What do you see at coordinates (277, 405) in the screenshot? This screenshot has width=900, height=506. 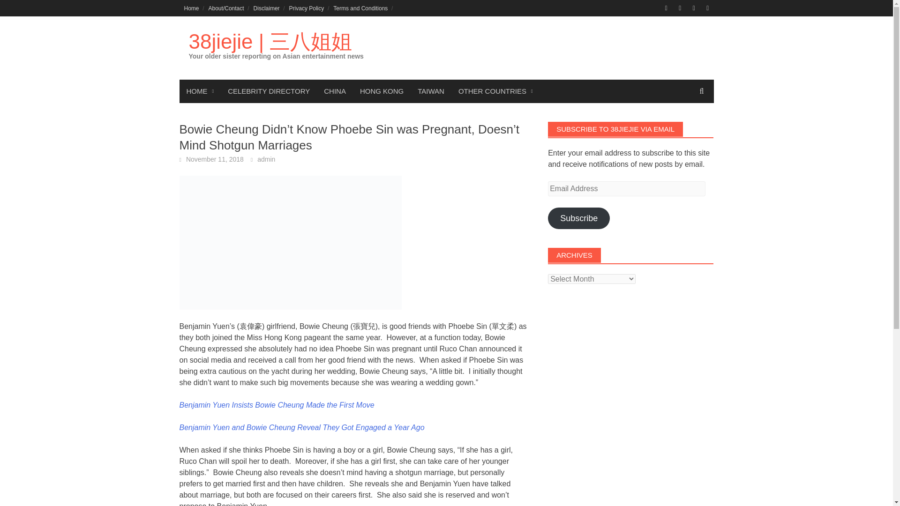 I see `Benjamin Yuen Insists Bowie Cheung Made the First Move` at bounding box center [277, 405].